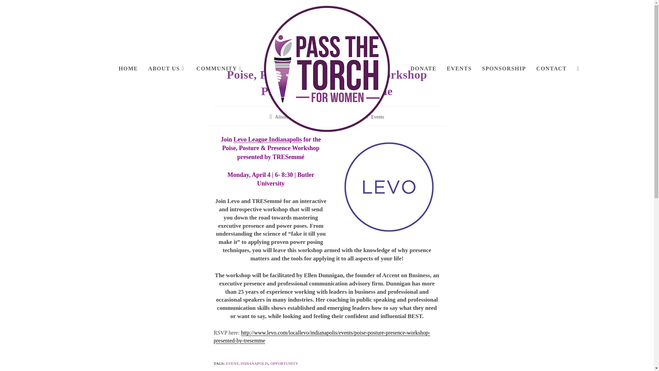  I want to click on COMMUNITY, so click(220, 69).